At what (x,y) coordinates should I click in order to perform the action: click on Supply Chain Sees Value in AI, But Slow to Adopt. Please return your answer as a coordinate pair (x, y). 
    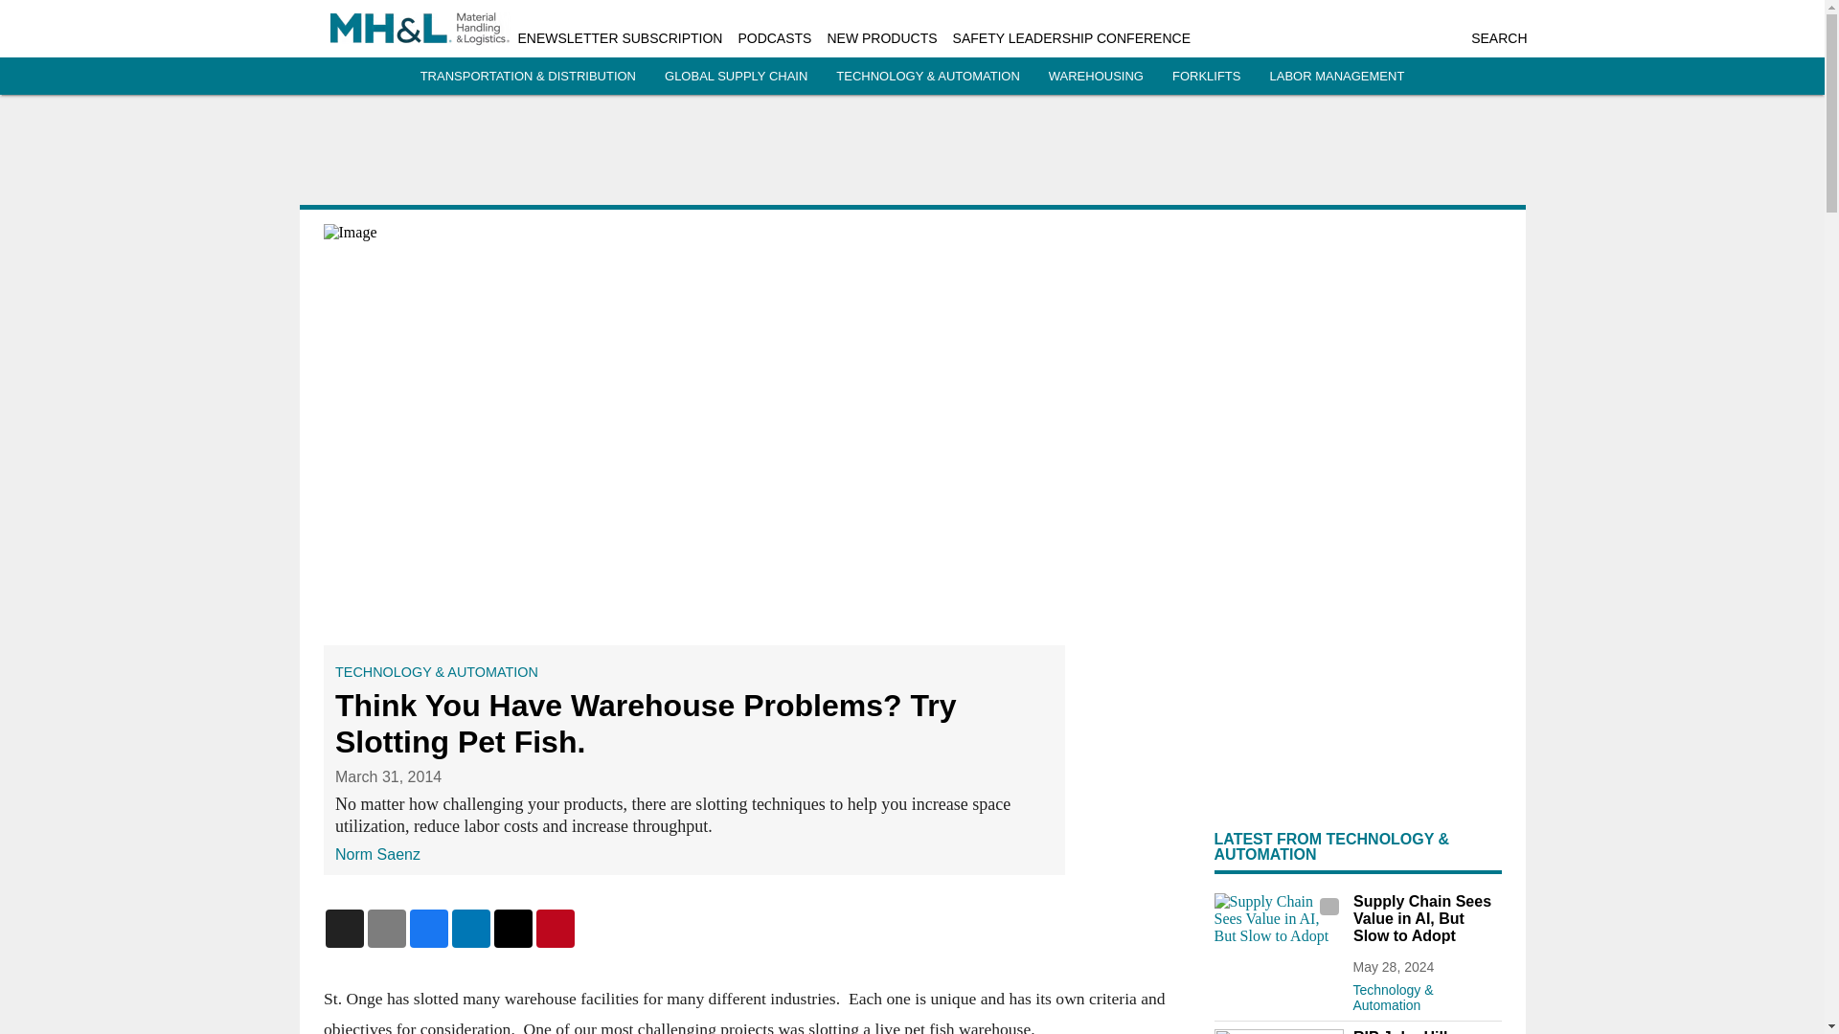
    Looking at the image, I should click on (1425, 919).